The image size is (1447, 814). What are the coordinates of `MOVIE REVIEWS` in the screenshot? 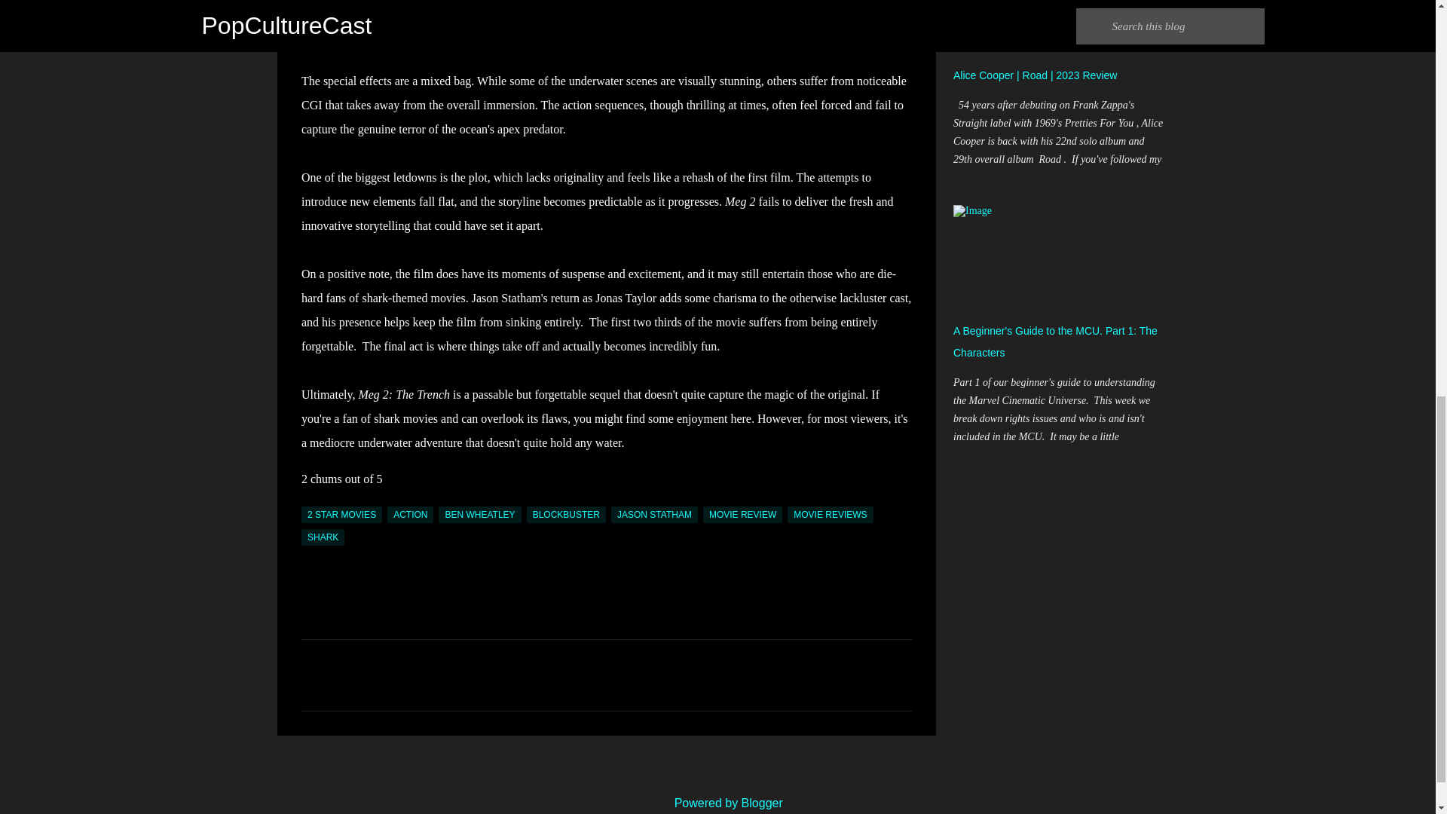 It's located at (829, 514).